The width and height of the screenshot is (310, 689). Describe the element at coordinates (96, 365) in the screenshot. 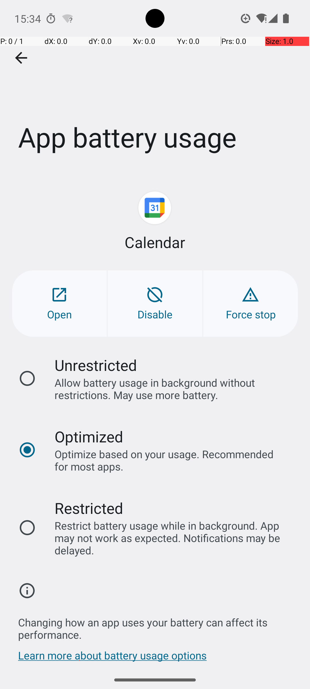

I see `Unrestricted` at that location.